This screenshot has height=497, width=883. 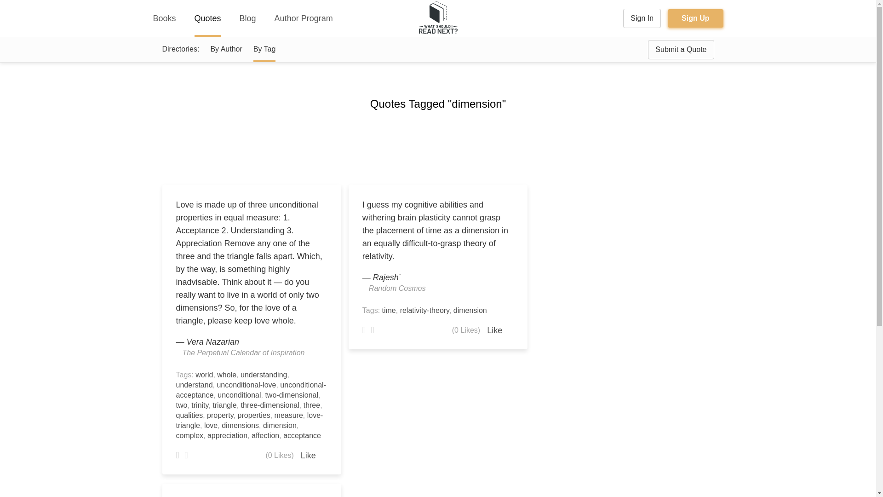 I want to click on dimensions, so click(x=240, y=425).